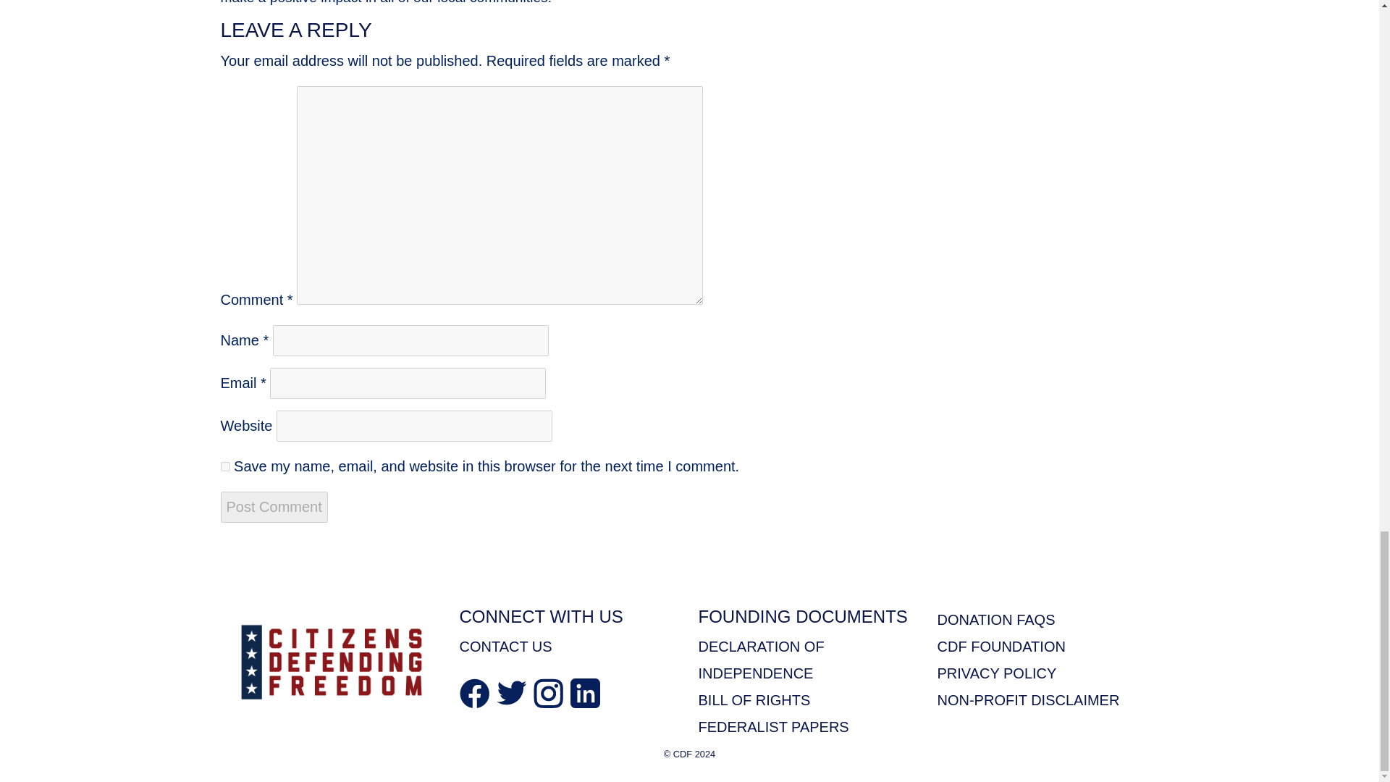 The height and width of the screenshot is (782, 1390). What do you see at coordinates (1001, 646) in the screenshot?
I see `CDF FOUNDATION` at bounding box center [1001, 646].